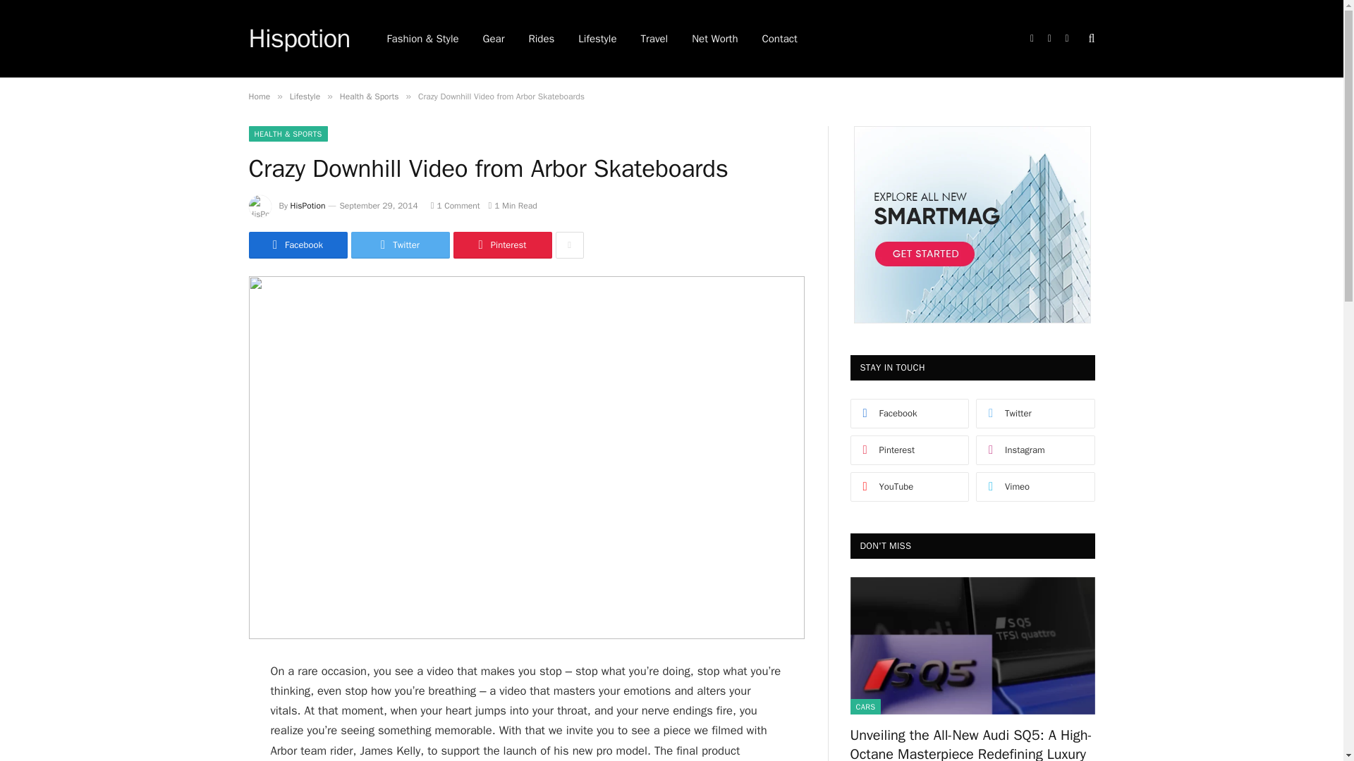 The image size is (1354, 761). What do you see at coordinates (501, 245) in the screenshot?
I see `Pinterest` at bounding box center [501, 245].